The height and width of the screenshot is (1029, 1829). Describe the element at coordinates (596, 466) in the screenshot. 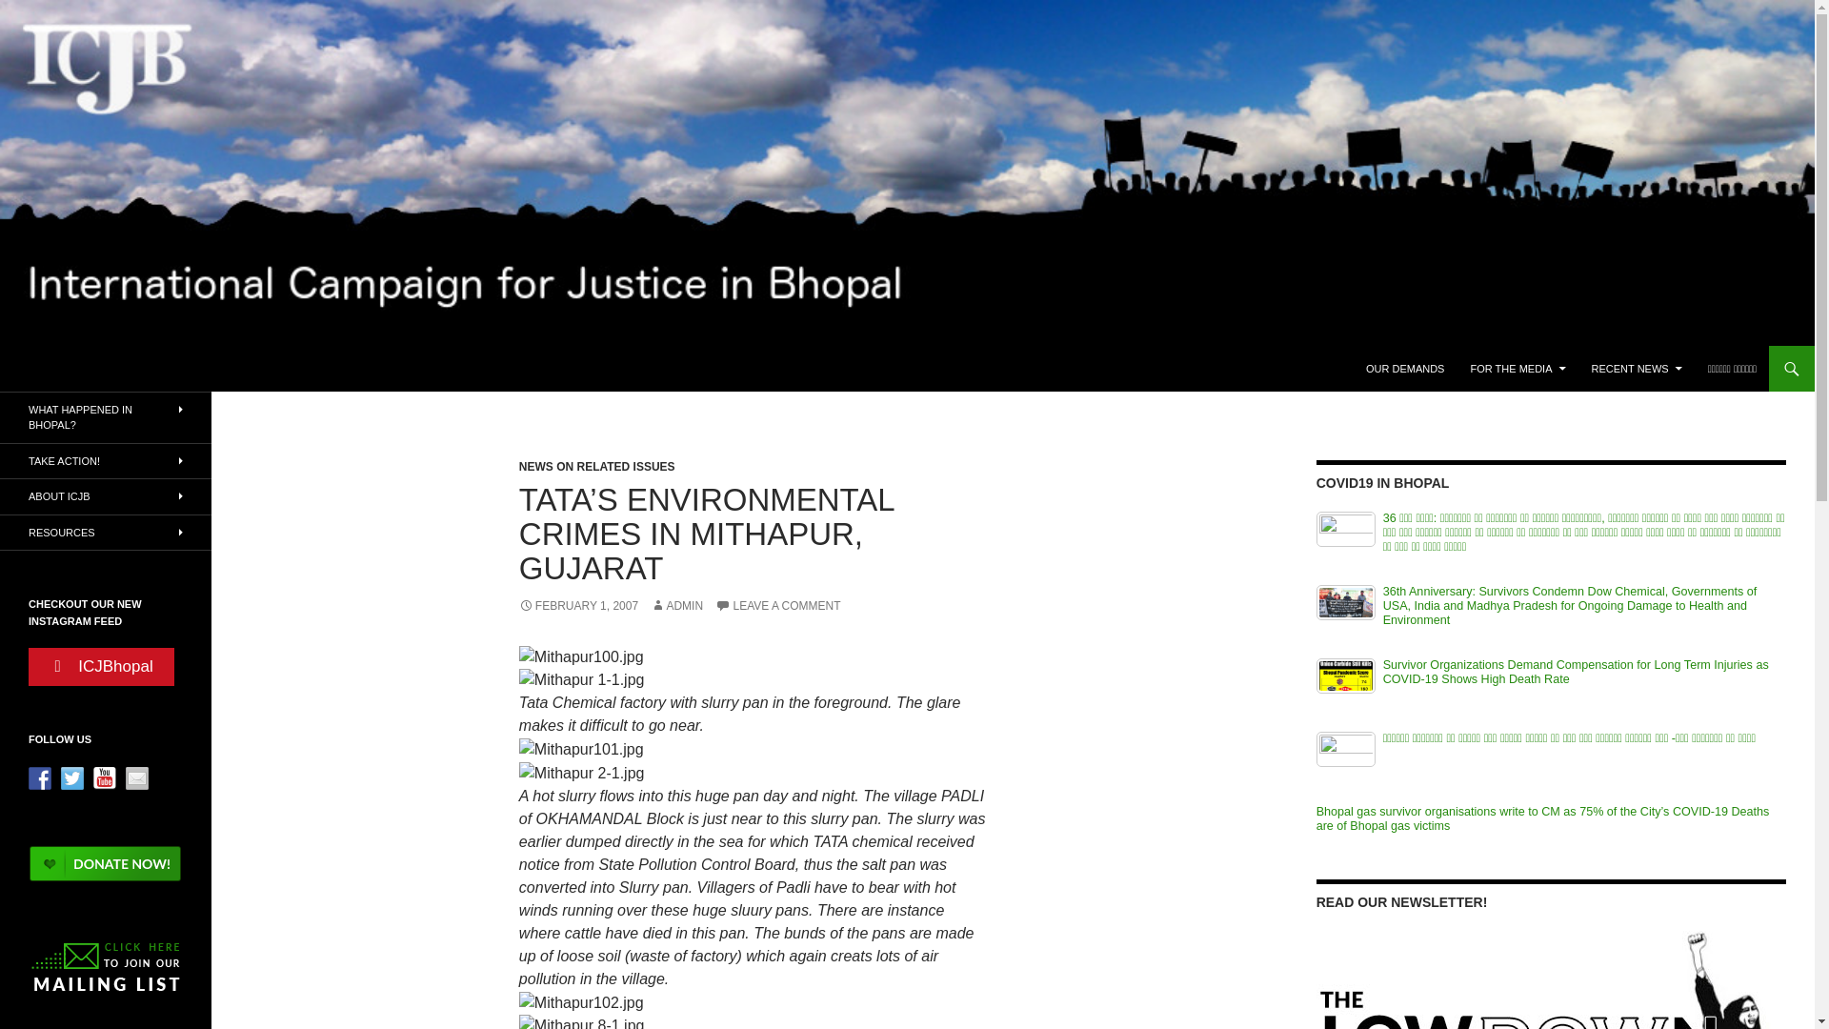

I see `NEWS ON RELATED ISSUES` at that location.